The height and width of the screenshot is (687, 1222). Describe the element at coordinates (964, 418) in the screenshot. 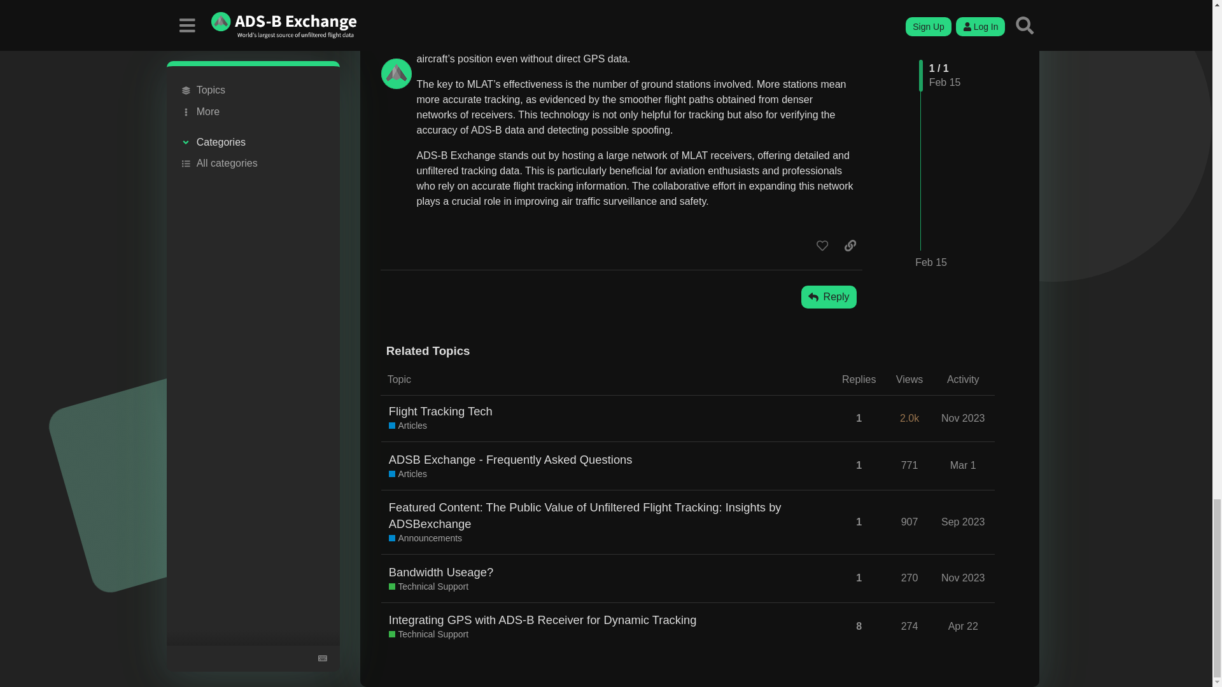

I see `Nov 2023` at that location.